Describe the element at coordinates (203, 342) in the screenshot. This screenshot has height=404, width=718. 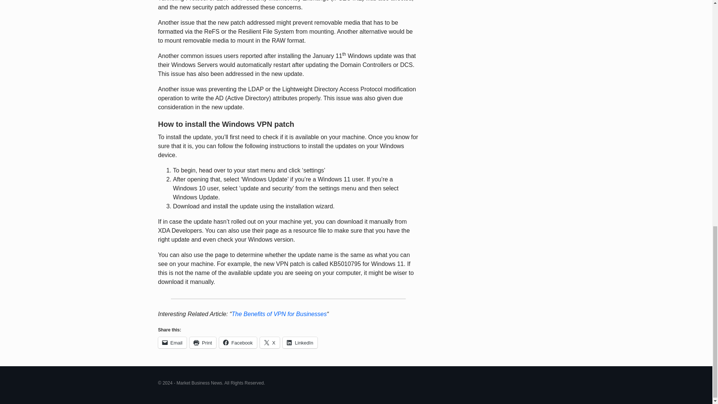
I see `Click to print` at that location.